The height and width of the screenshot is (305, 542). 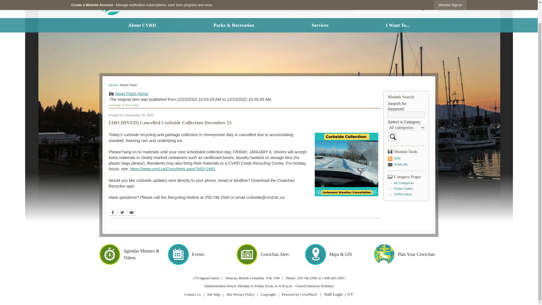 What do you see at coordinates (398, 25) in the screenshot?
I see `I Want To...` at bounding box center [398, 25].